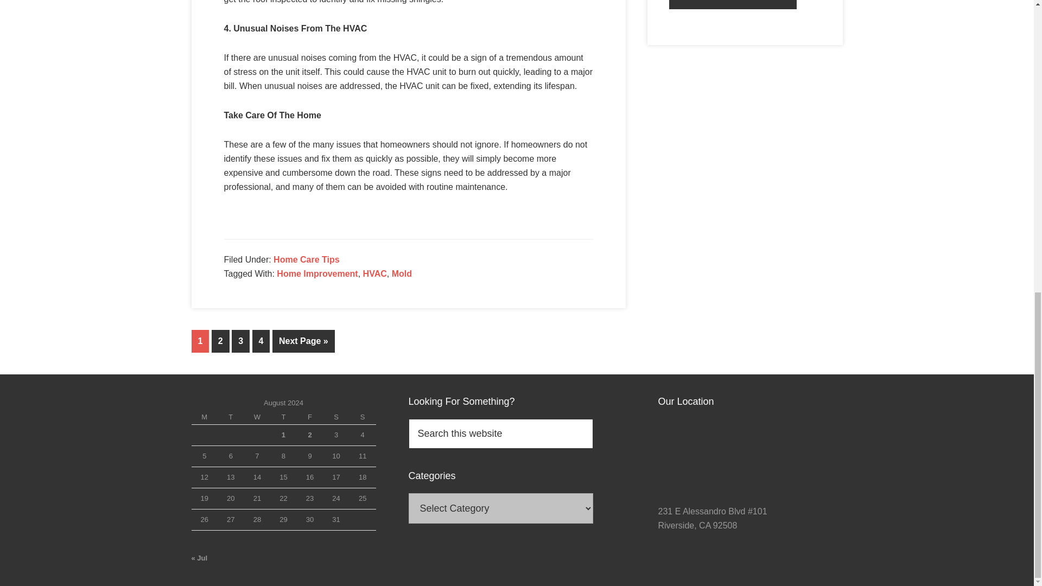 This screenshot has width=1042, height=586. What do you see at coordinates (363, 418) in the screenshot?
I see `Sunday` at bounding box center [363, 418].